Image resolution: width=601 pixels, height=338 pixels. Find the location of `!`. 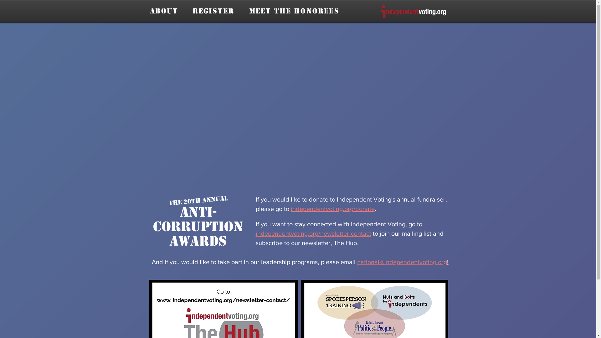

! is located at coordinates (448, 262).